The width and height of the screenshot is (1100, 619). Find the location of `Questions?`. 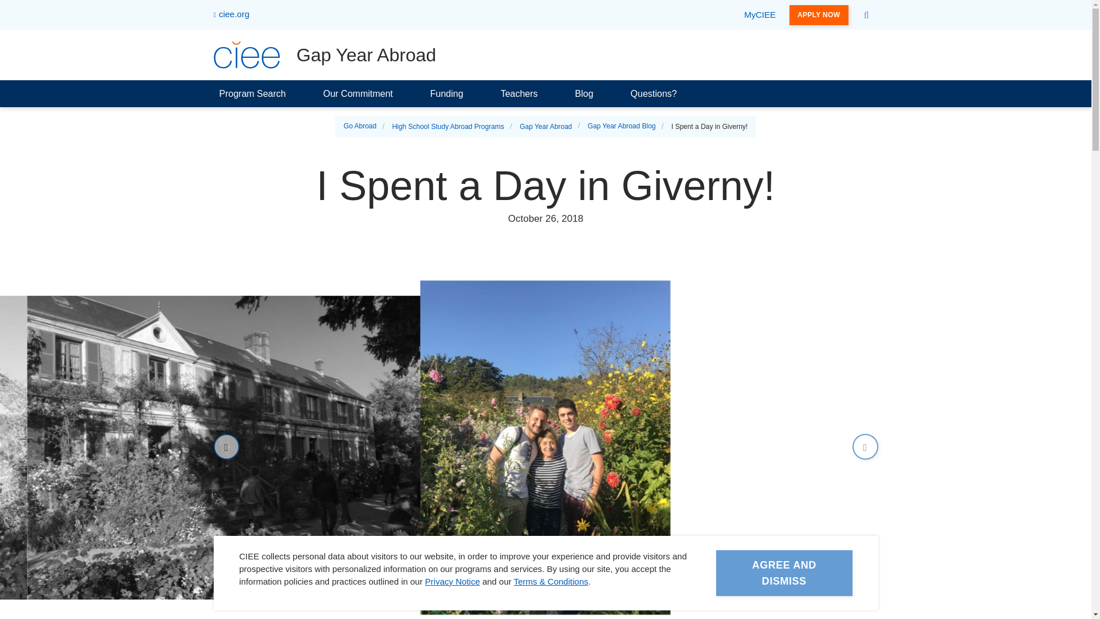

Questions? is located at coordinates (654, 93).